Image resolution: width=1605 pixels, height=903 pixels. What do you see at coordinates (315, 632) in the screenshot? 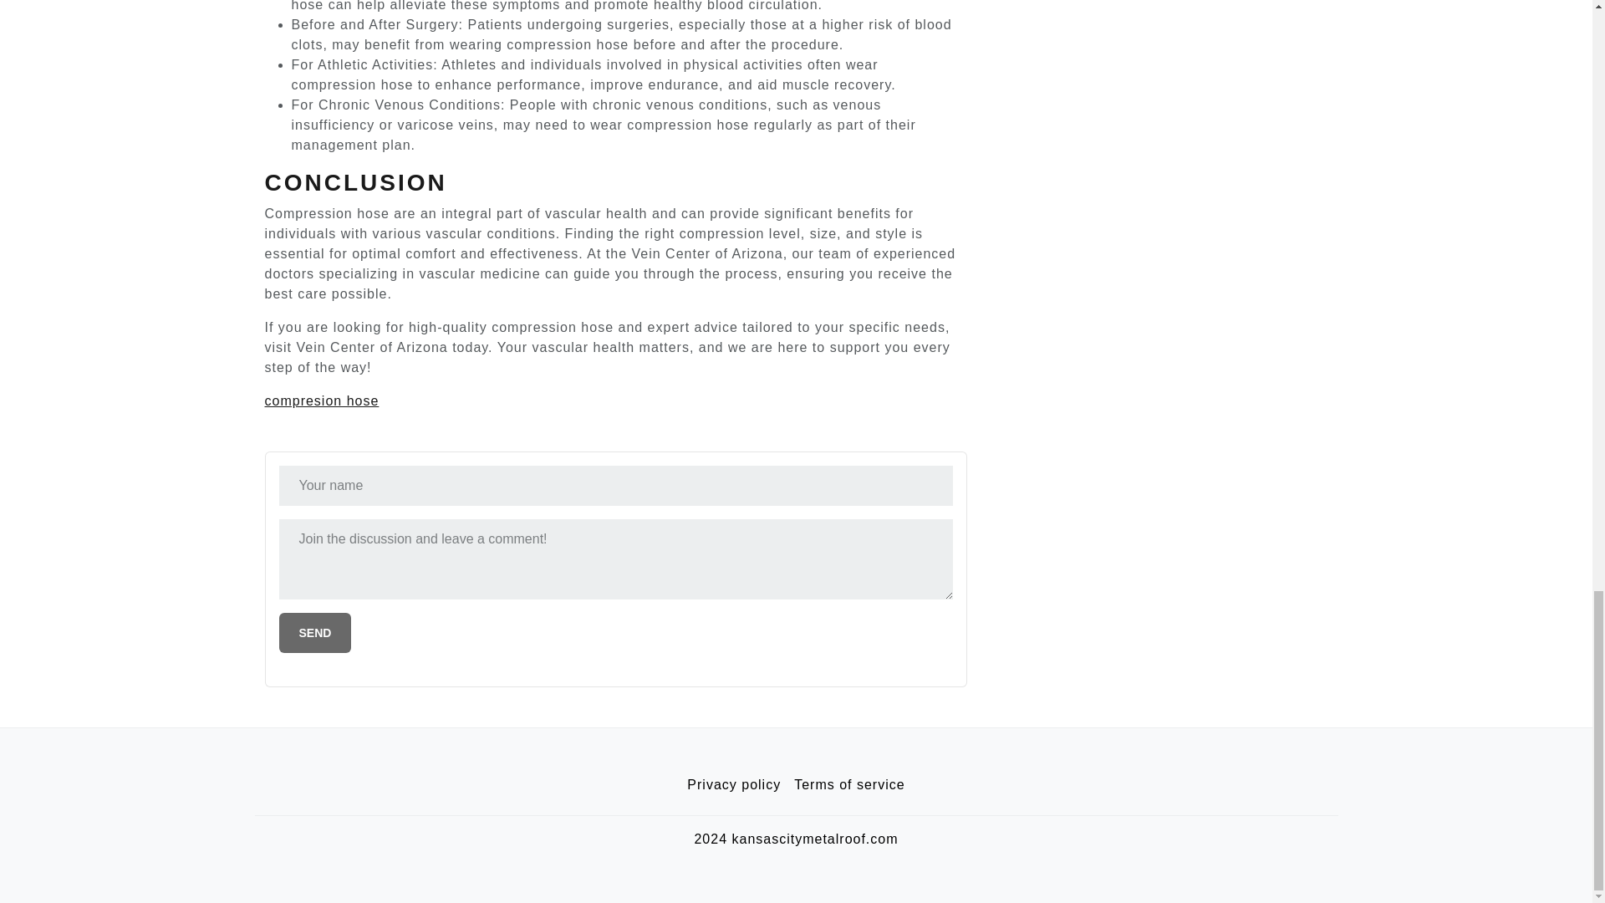
I see `Send` at bounding box center [315, 632].